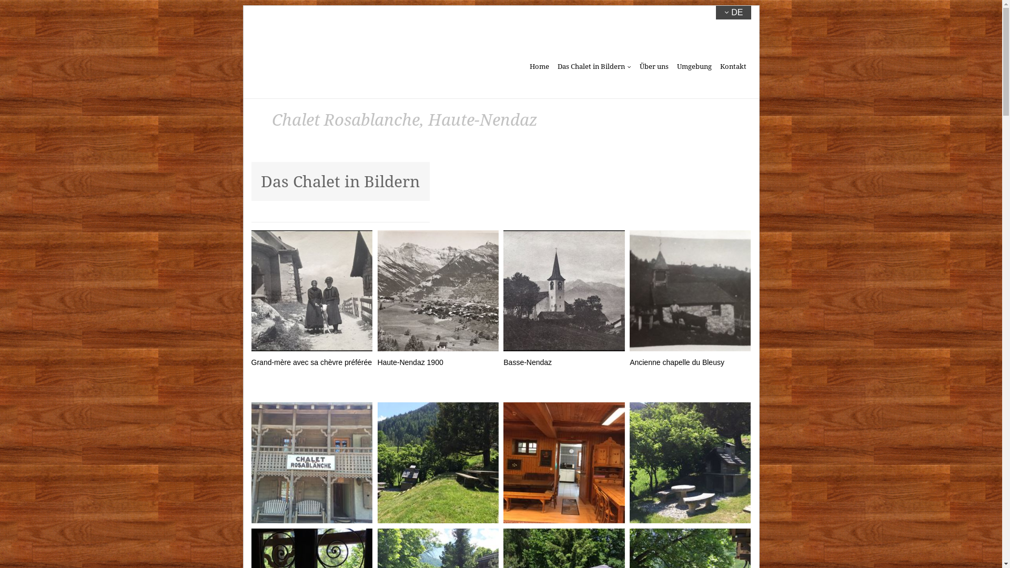 Image resolution: width=1010 pixels, height=568 pixels. I want to click on DE, so click(733, 13).